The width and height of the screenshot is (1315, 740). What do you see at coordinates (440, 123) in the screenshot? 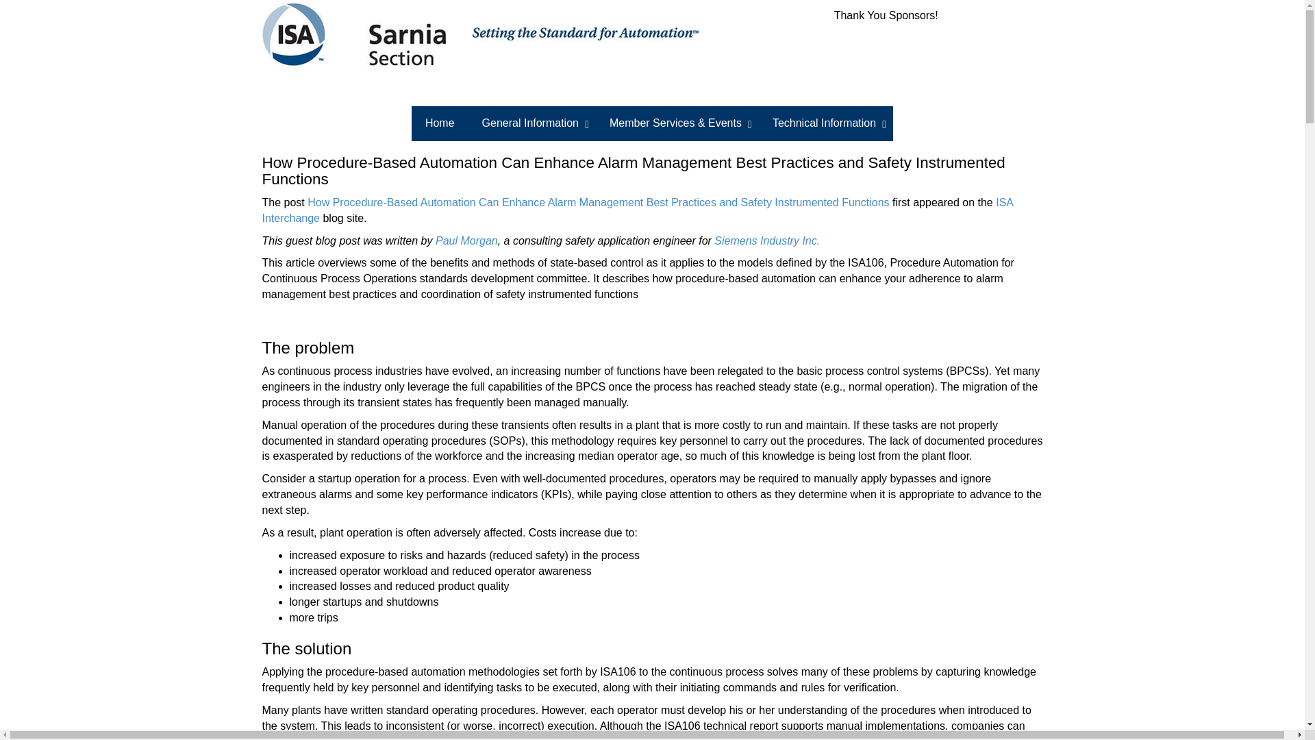
I see `Home` at bounding box center [440, 123].